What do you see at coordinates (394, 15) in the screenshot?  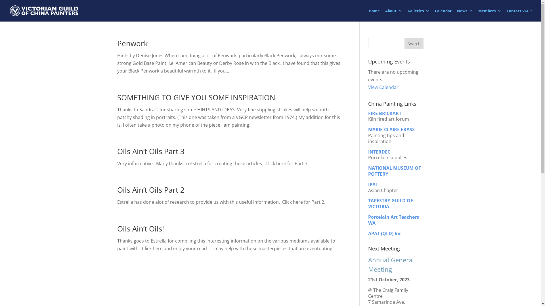 I see `About` at bounding box center [394, 15].